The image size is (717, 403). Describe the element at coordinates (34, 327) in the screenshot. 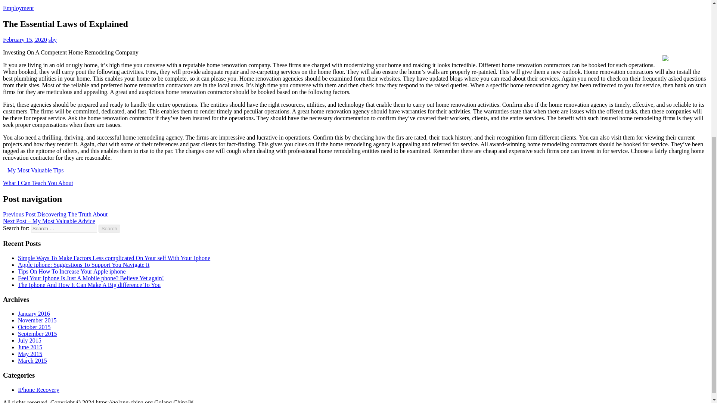

I see `October 2015` at that location.